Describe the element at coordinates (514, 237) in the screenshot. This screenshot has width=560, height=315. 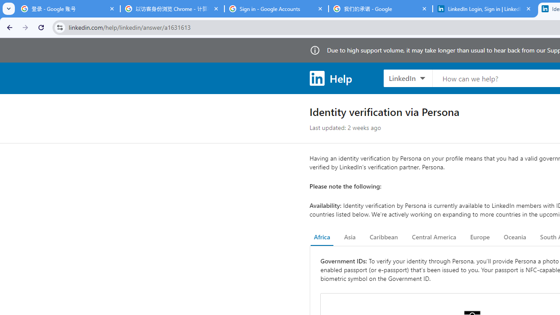
I see `Oceania` at that location.